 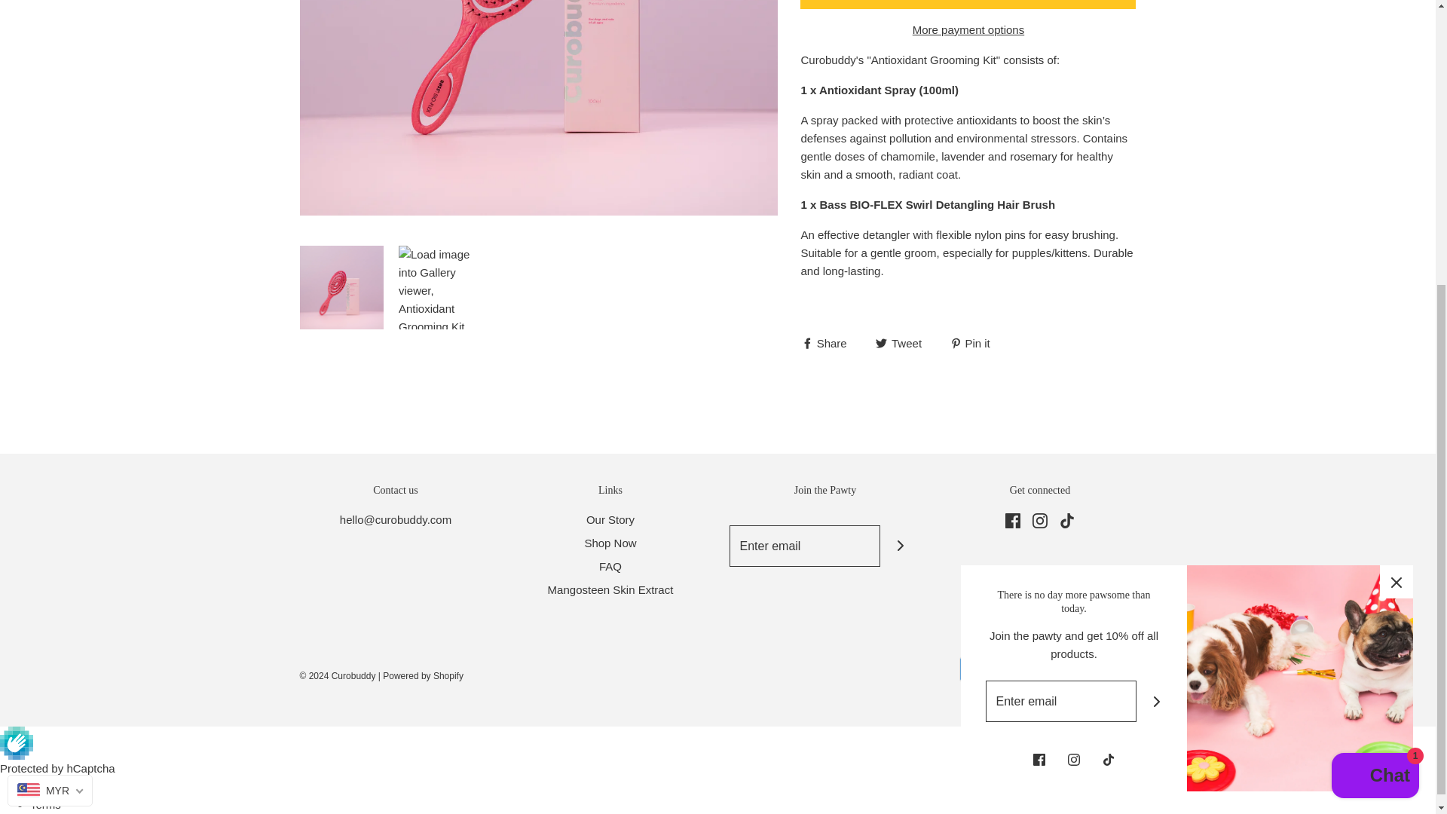 What do you see at coordinates (900, 342) in the screenshot?
I see `Tweet` at bounding box center [900, 342].